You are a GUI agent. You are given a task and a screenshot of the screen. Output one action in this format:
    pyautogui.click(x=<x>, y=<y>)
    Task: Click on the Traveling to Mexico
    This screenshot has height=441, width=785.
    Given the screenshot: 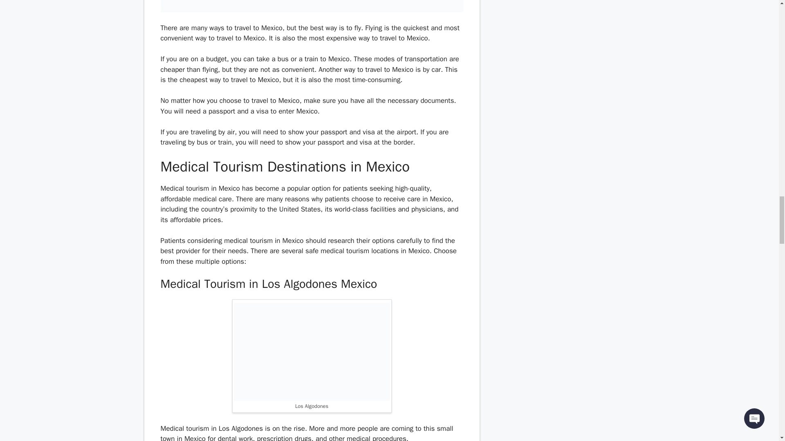 What is the action you would take?
    pyautogui.click(x=312, y=6)
    